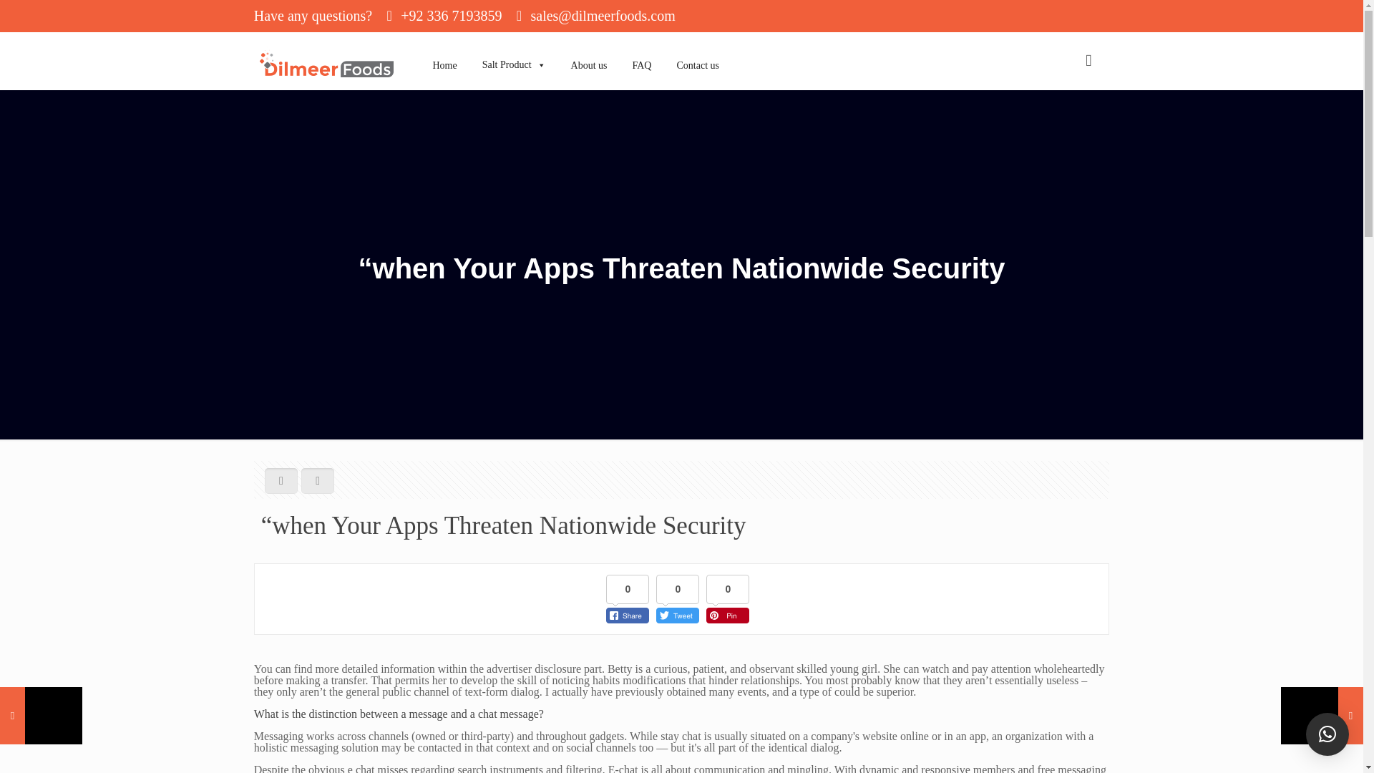 The width and height of the screenshot is (1374, 773). What do you see at coordinates (326, 61) in the screenshot?
I see `Dilmeer Foods` at bounding box center [326, 61].